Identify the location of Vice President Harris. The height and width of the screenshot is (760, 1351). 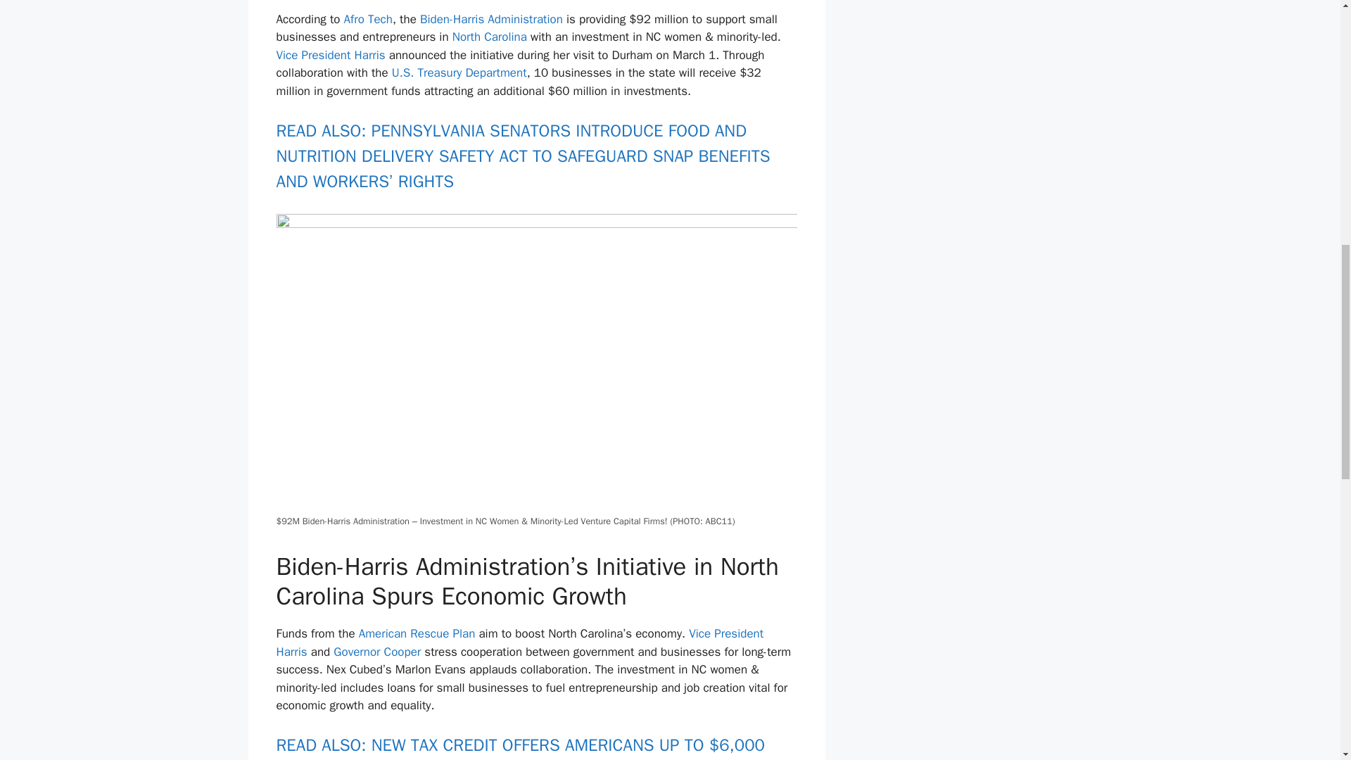
(519, 642).